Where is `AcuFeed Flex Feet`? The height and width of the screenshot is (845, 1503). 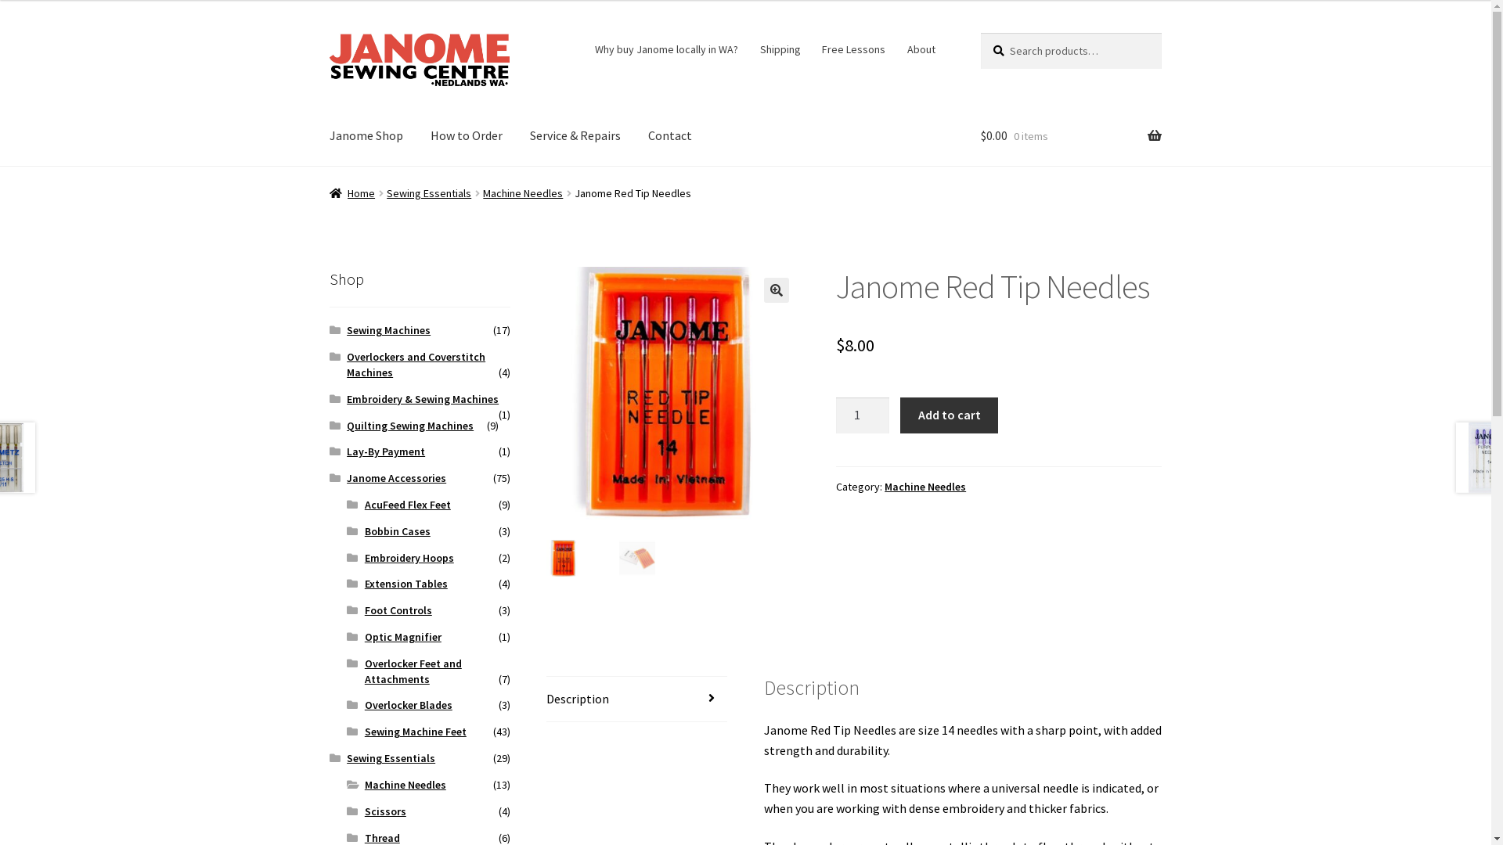
AcuFeed Flex Feet is located at coordinates (408, 505).